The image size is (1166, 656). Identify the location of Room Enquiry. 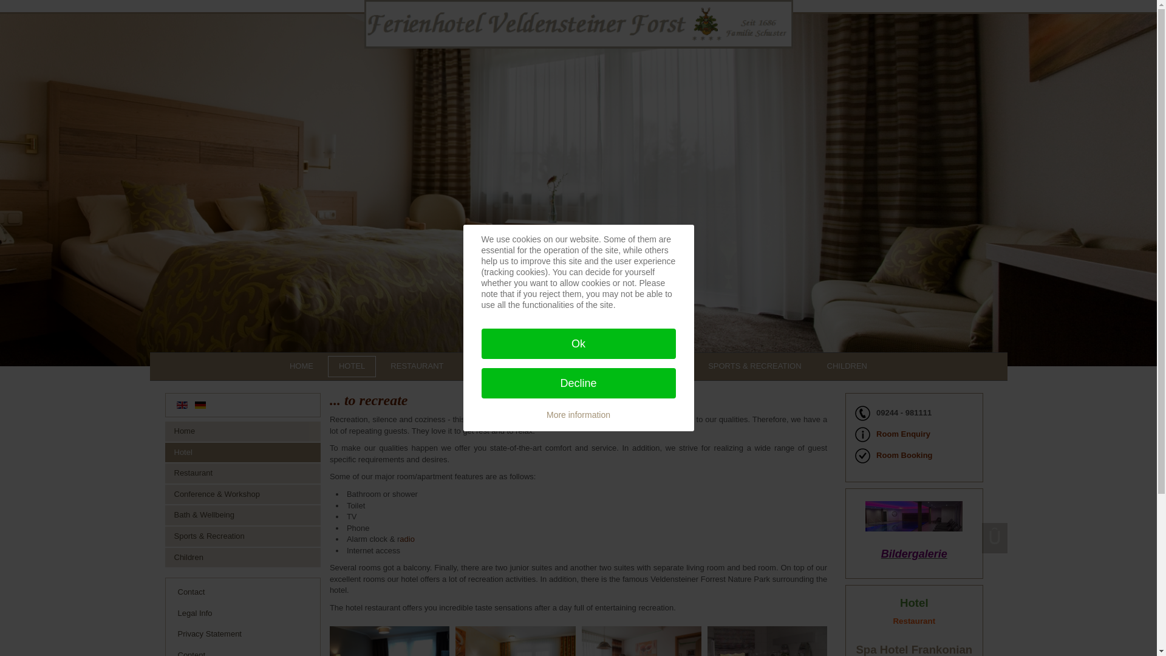
(904, 434).